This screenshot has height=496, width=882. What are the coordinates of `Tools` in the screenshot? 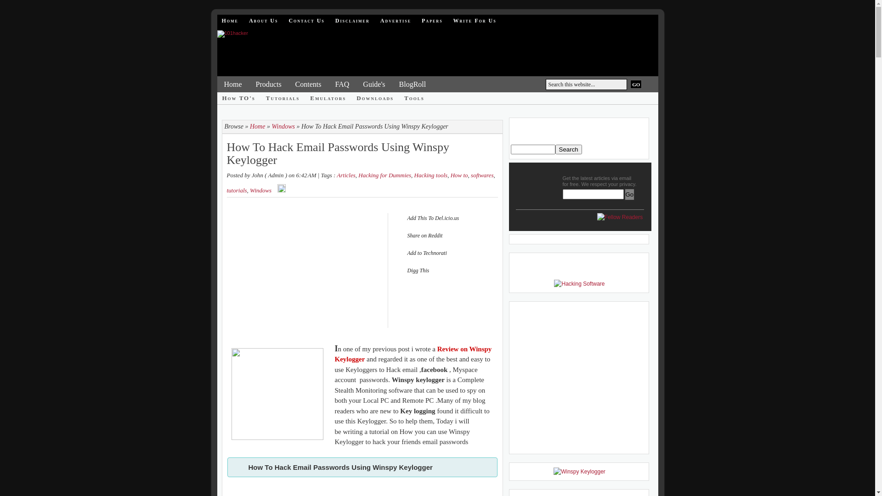 It's located at (414, 98).